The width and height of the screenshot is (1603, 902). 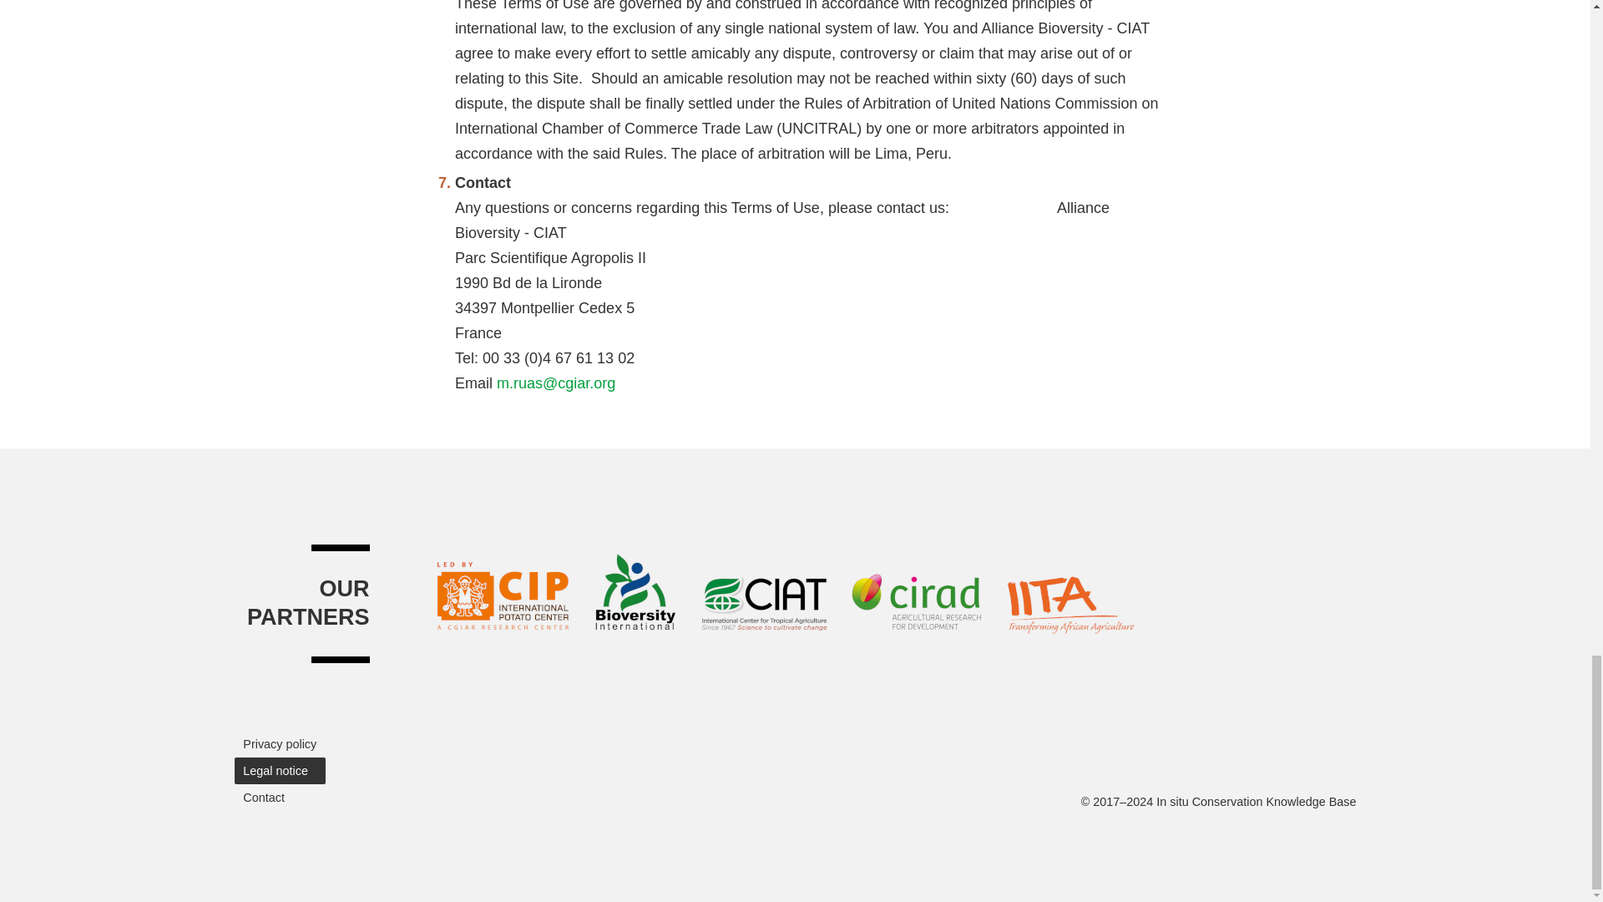 What do you see at coordinates (279, 743) in the screenshot?
I see `Privacy policy` at bounding box center [279, 743].